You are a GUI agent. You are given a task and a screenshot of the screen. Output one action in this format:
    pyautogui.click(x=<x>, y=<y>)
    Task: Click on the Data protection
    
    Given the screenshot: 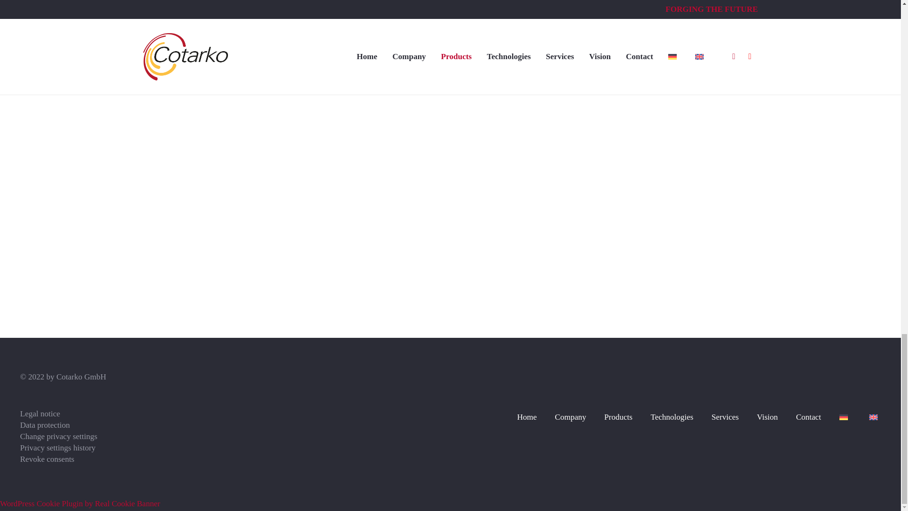 What is the action you would take?
    pyautogui.click(x=44, y=425)
    